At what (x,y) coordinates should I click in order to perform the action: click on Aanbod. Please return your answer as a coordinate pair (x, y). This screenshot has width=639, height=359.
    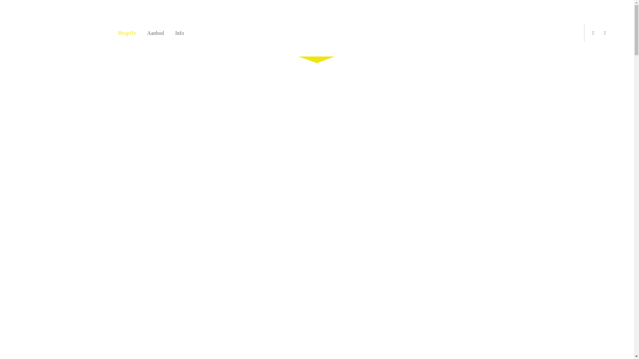
    Looking at the image, I should click on (156, 33).